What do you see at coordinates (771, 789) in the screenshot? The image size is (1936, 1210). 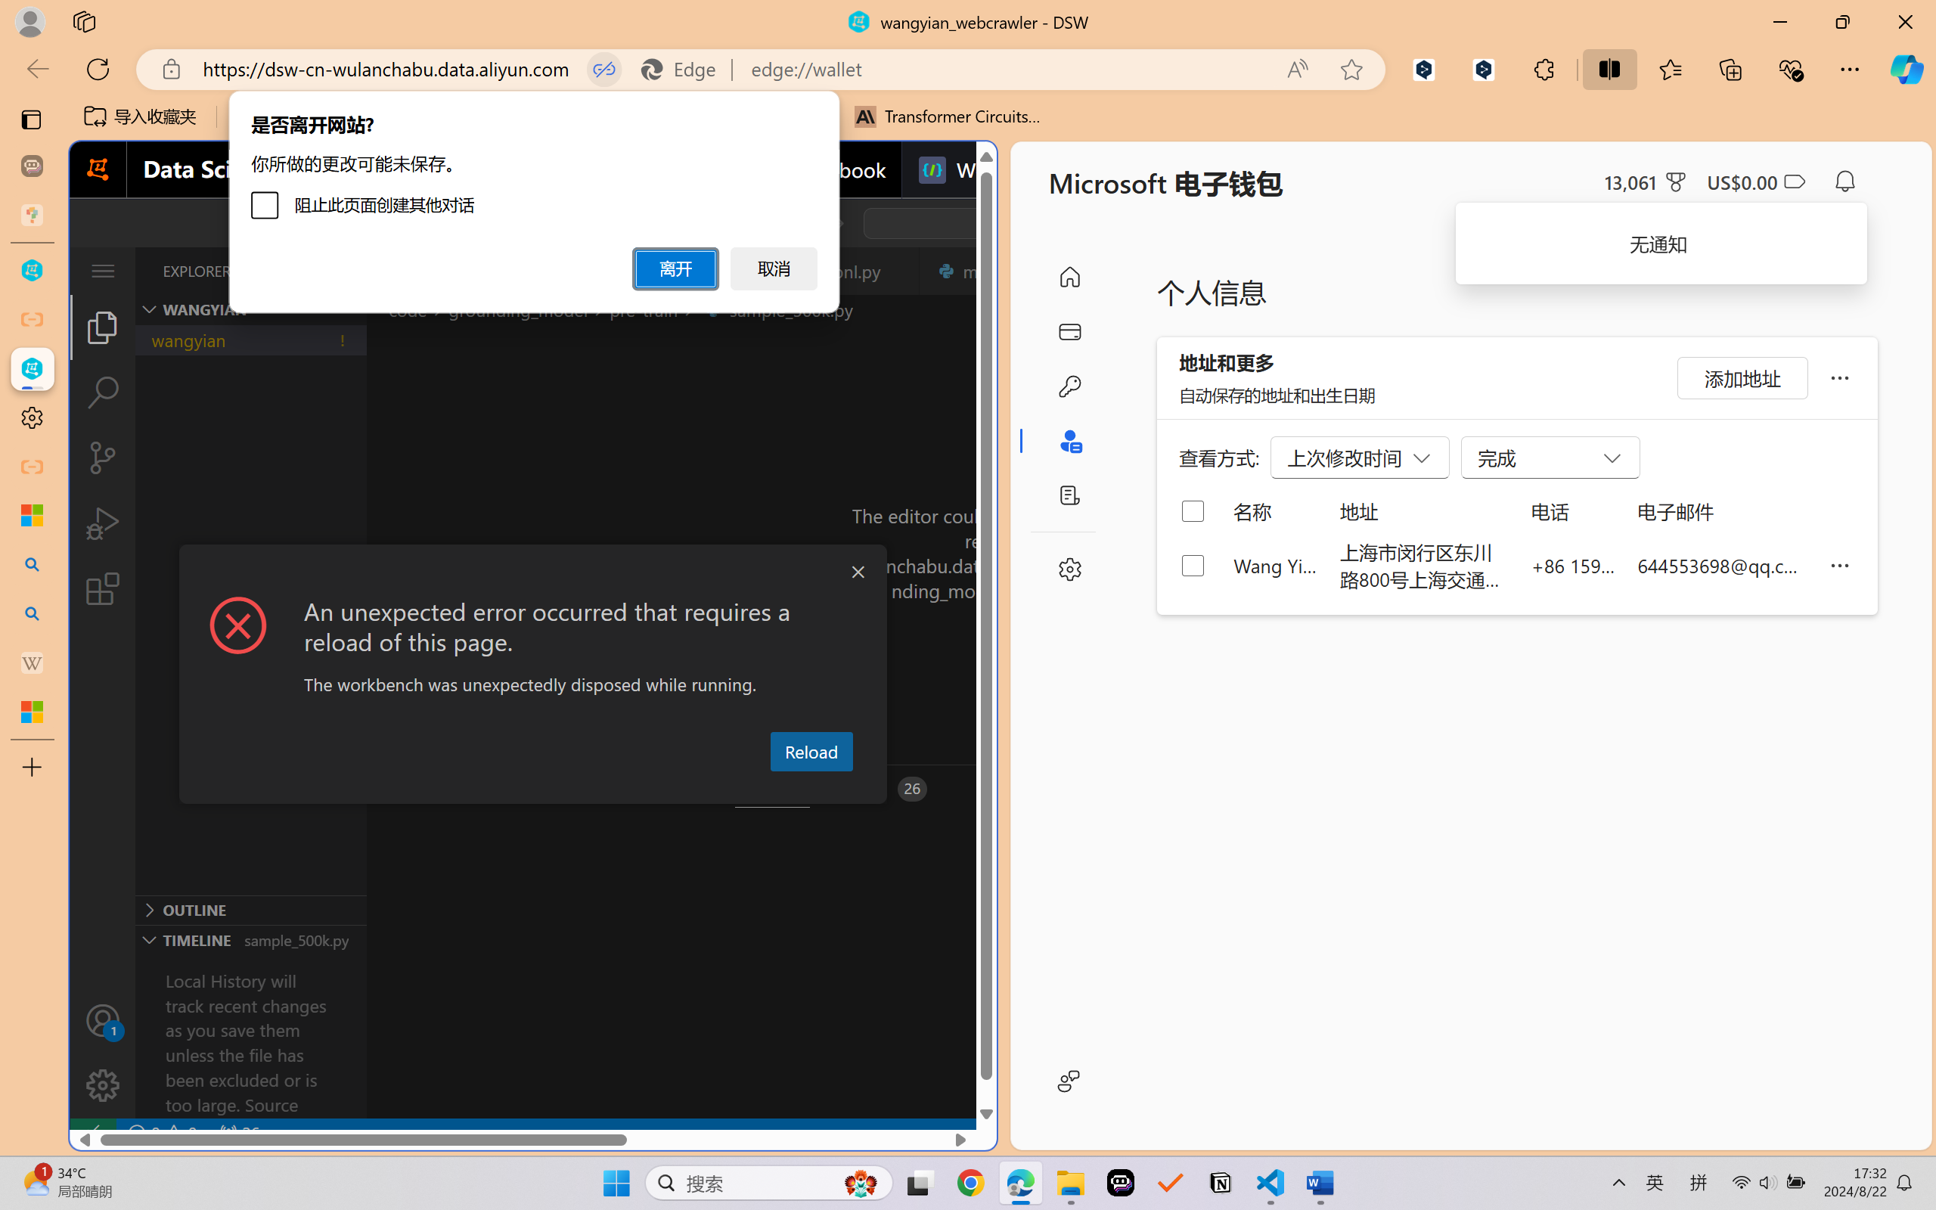 I see `Terminal (Ctrl+`)` at bounding box center [771, 789].